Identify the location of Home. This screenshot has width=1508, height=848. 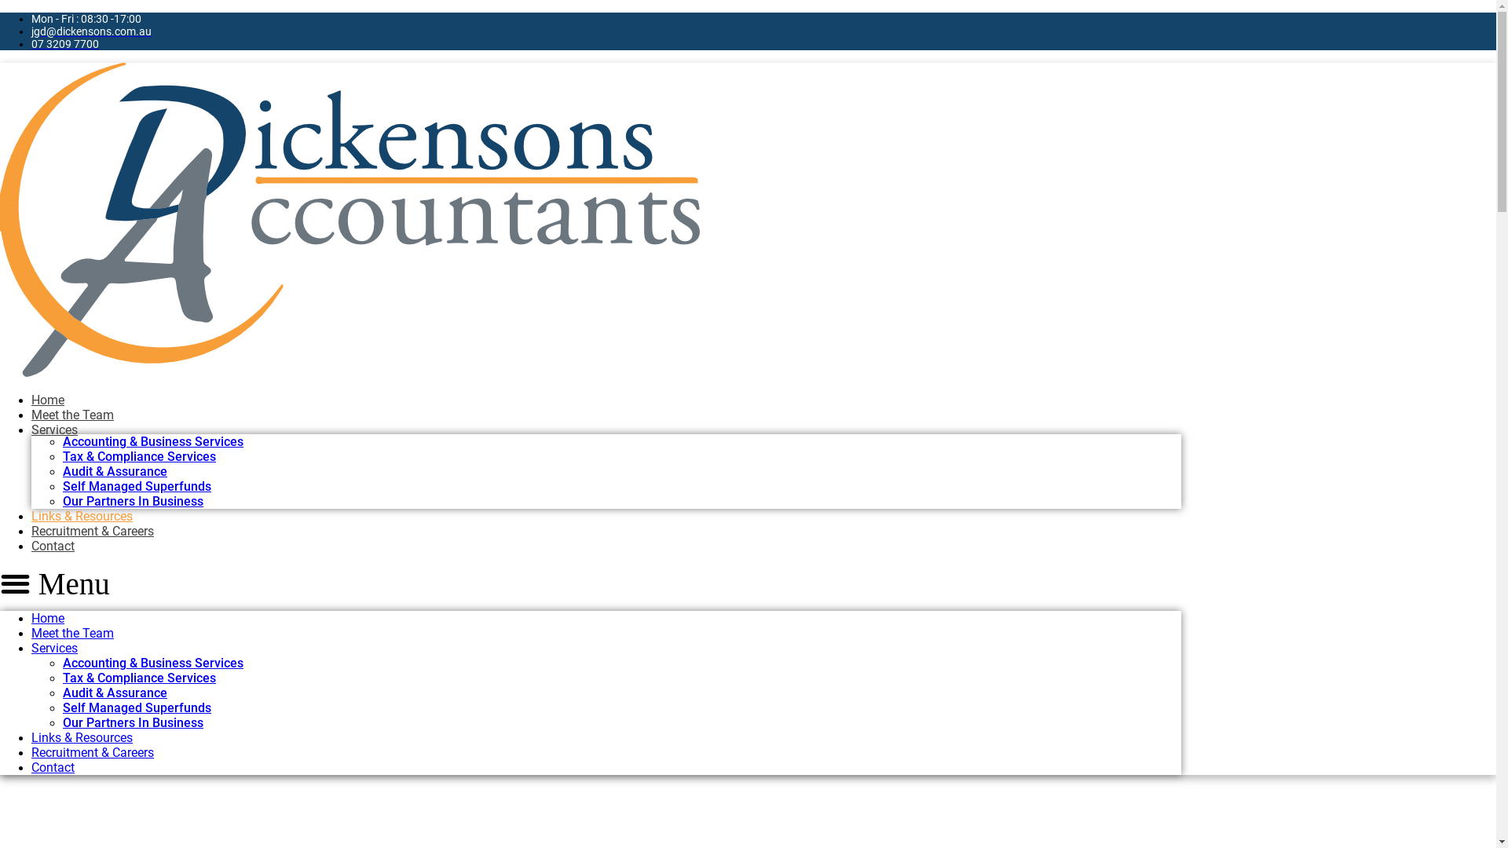
(48, 619).